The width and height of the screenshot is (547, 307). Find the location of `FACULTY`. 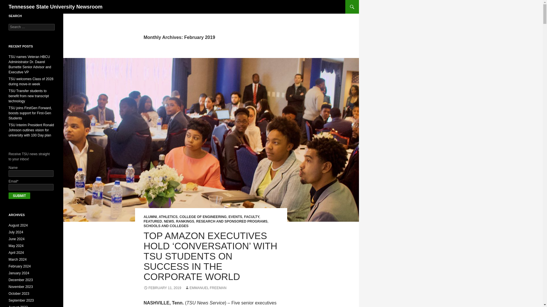

FACULTY is located at coordinates (252, 217).